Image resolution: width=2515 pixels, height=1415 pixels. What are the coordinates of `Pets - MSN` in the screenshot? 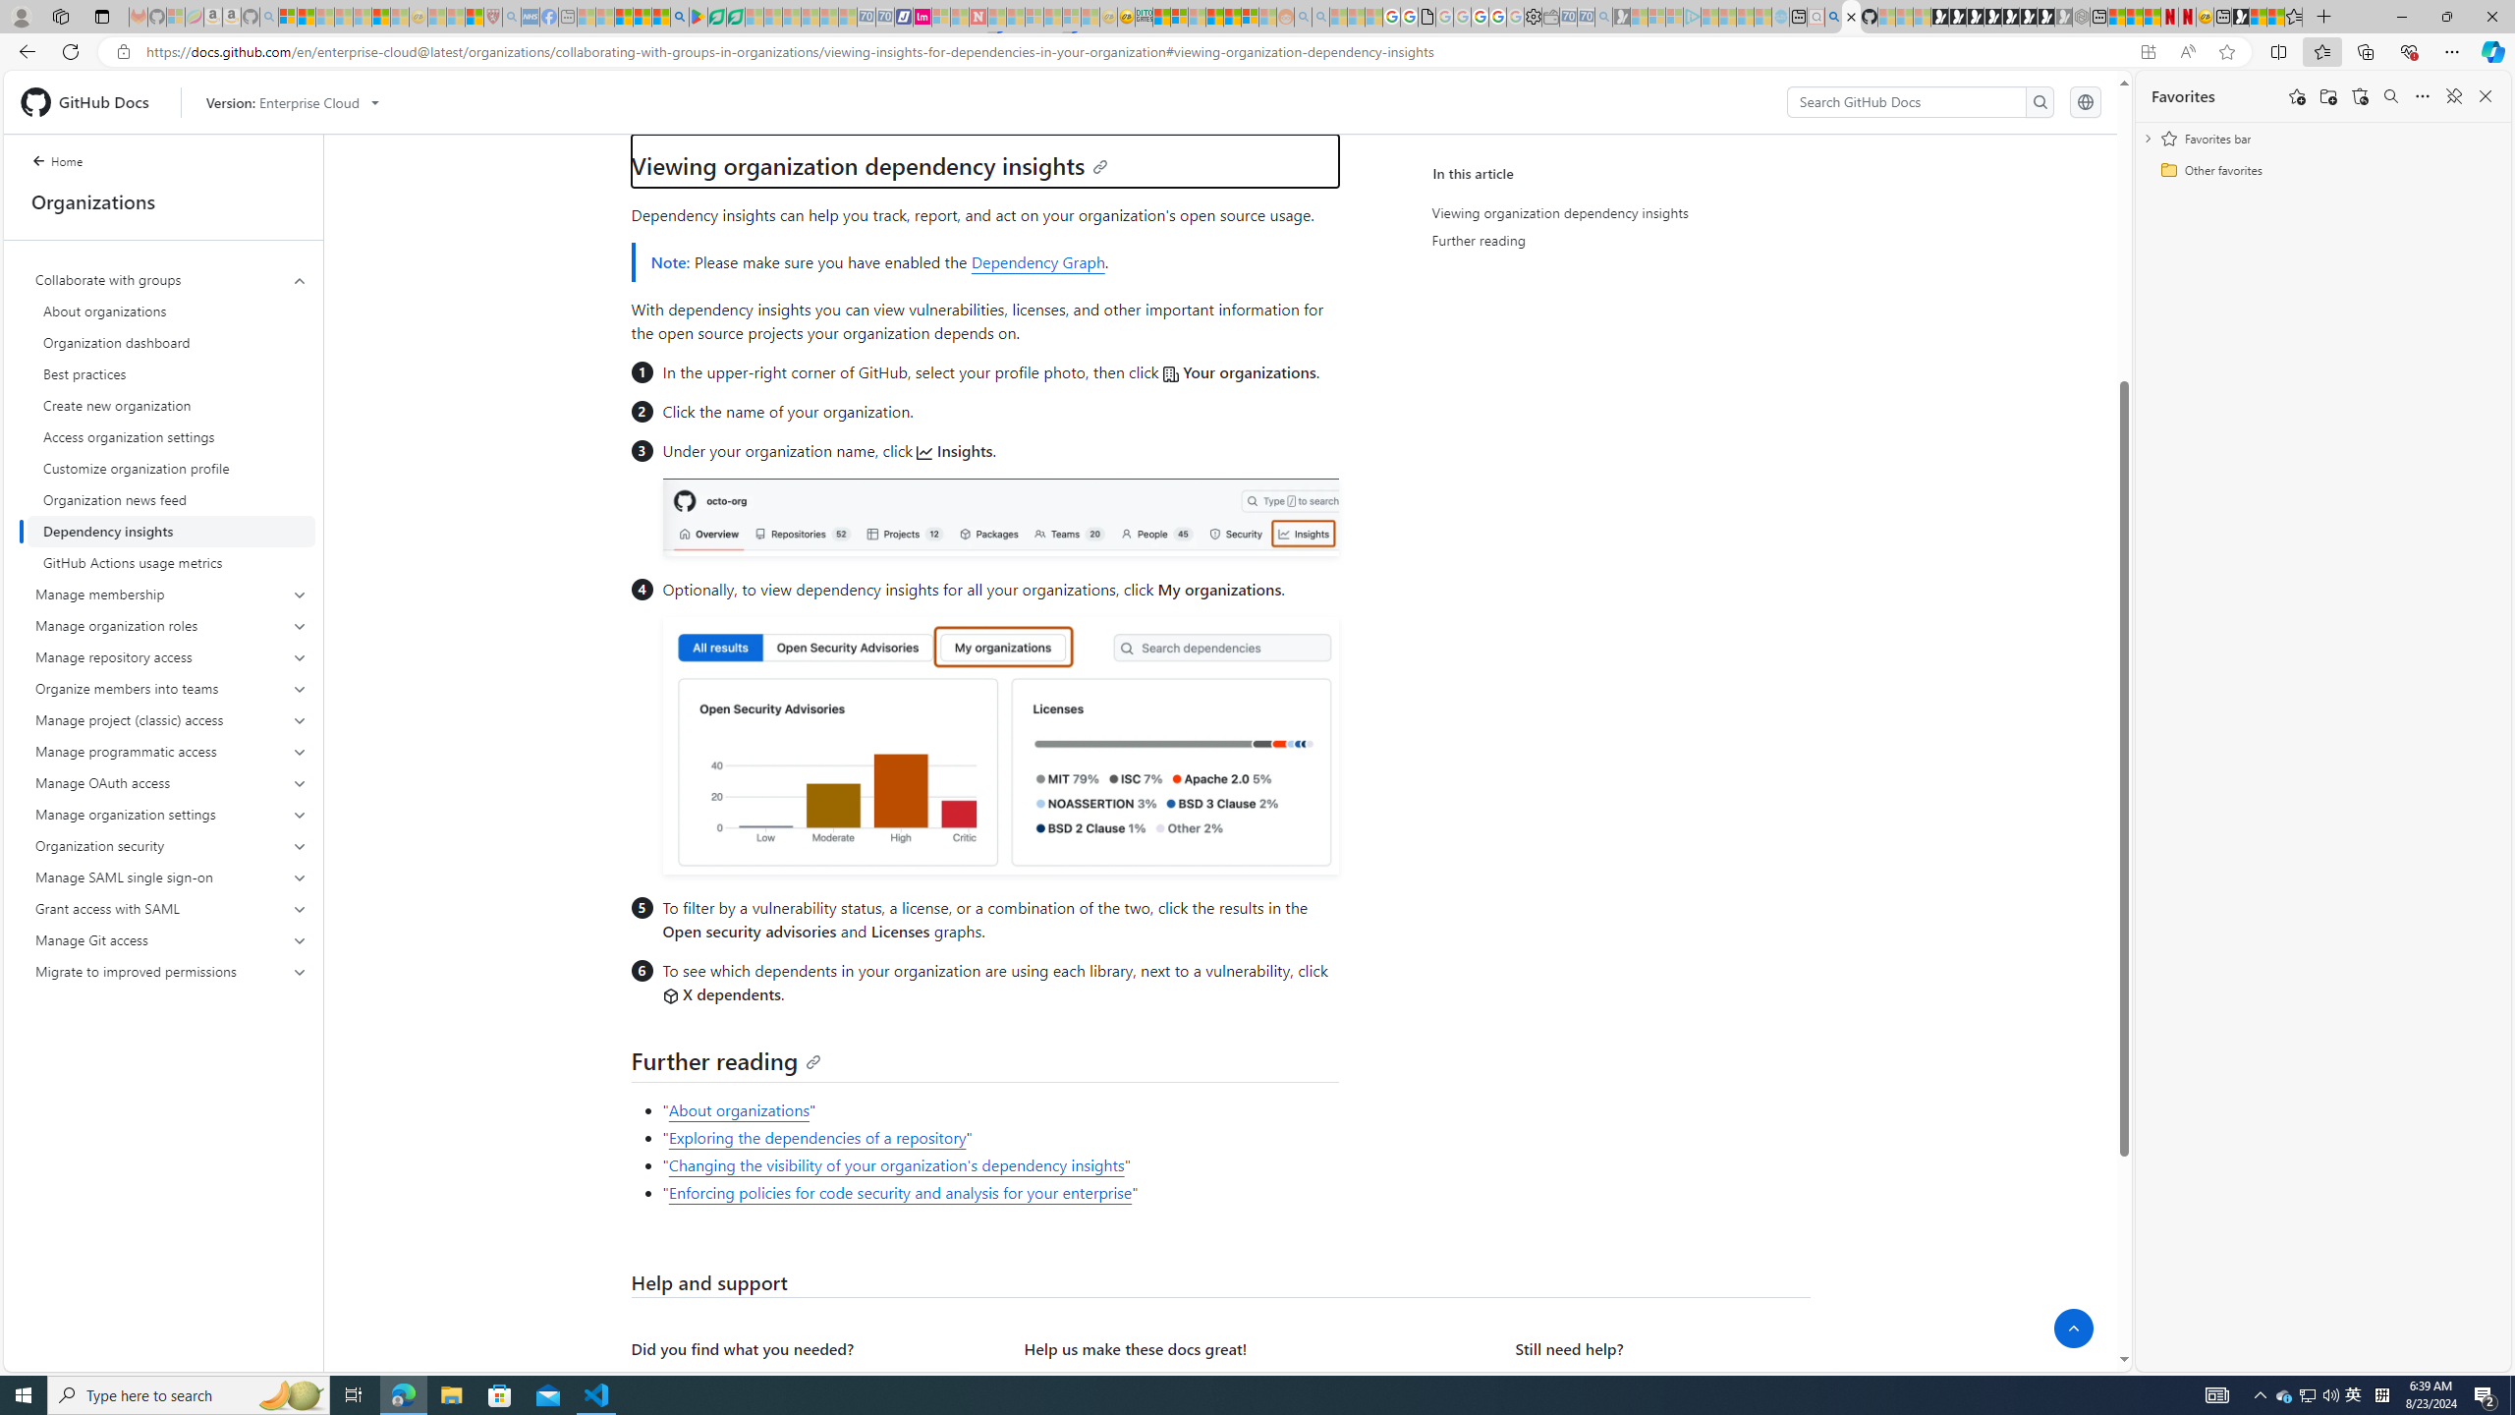 It's located at (641, 17).